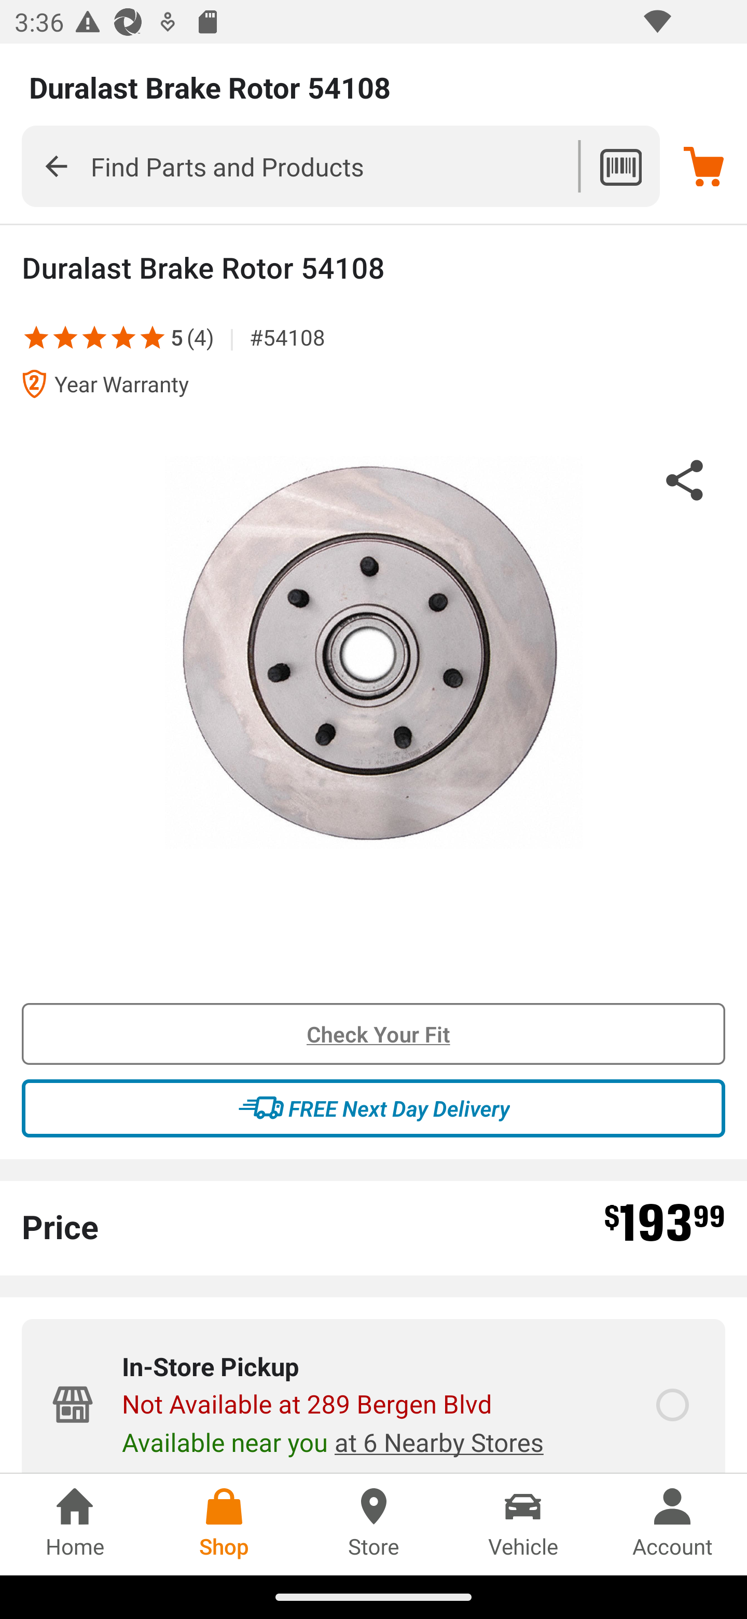 Image resolution: width=747 pixels, height=1619 pixels. What do you see at coordinates (36, 336) in the screenshot?
I see `` at bounding box center [36, 336].